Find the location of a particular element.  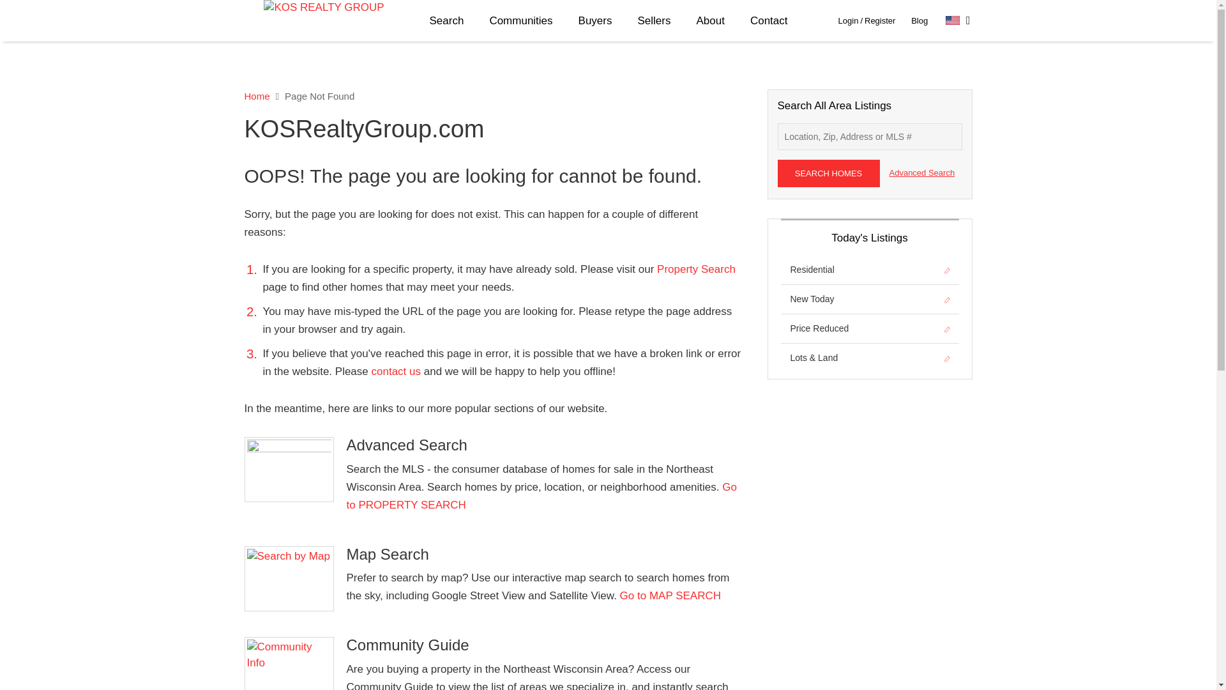

Communities is located at coordinates (521, 20).